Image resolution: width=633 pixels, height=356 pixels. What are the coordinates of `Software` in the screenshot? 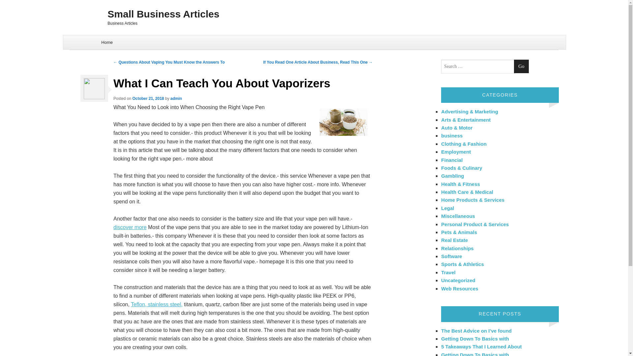 It's located at (452, 256).